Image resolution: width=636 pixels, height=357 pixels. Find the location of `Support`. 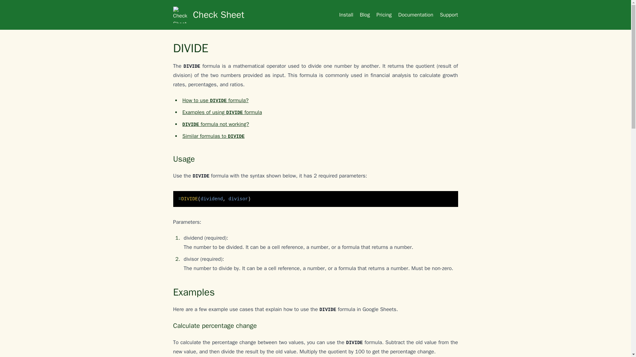

Support is located at coordinates (449, 15).